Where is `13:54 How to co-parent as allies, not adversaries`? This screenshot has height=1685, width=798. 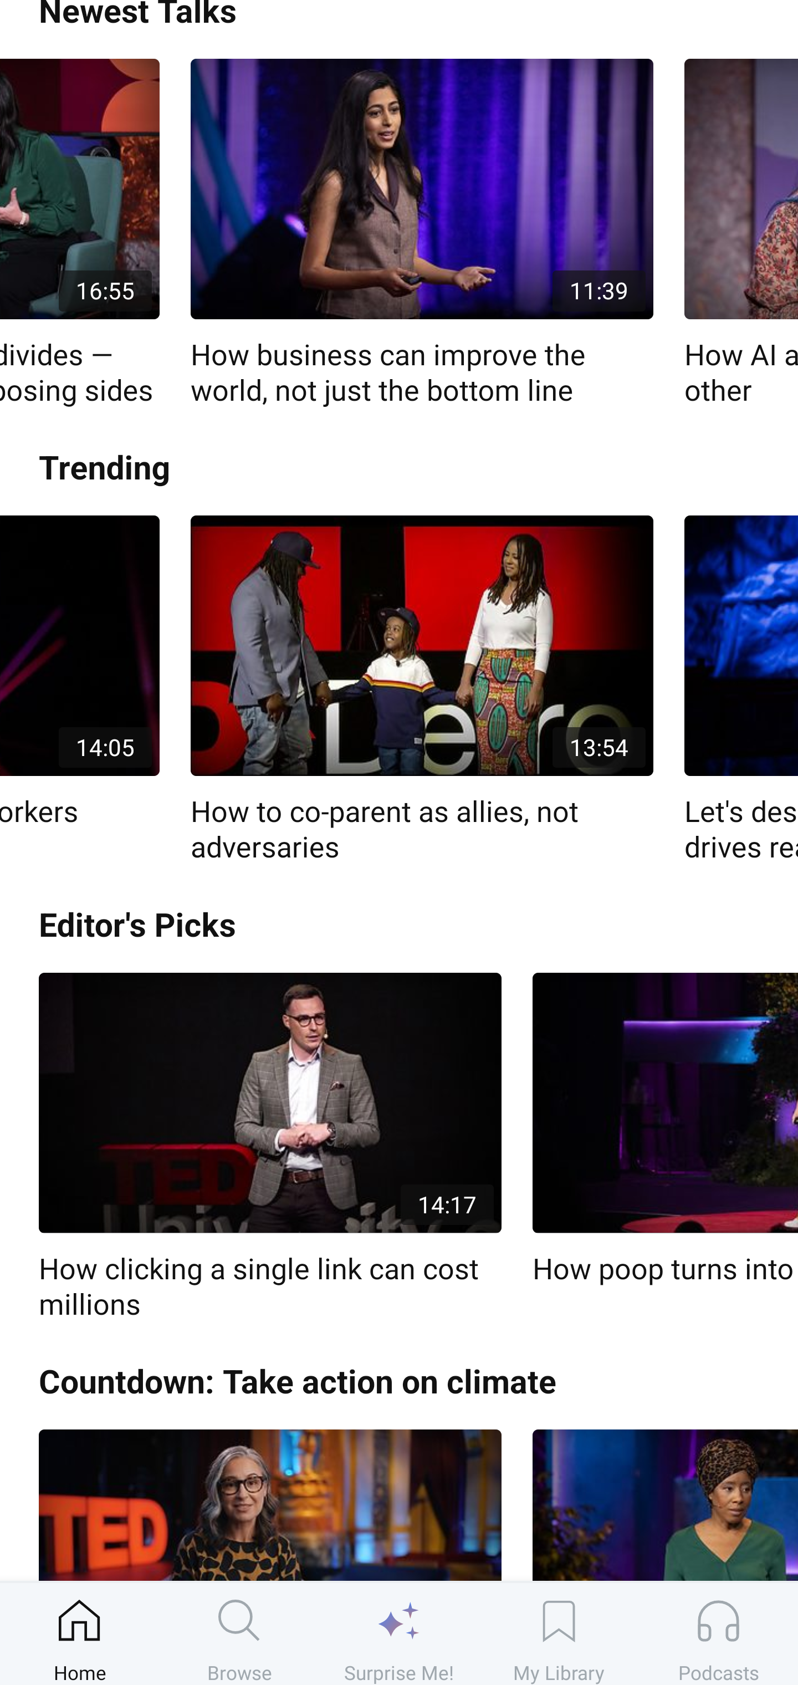
13:54 How to co-parent as allies, not adversaries is located at coordinates (422, 691).